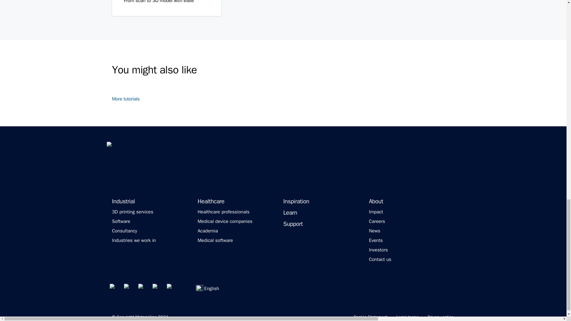  Describe the element at coordinates (208, 231) in the screenshot. I see `Academia` at that location.